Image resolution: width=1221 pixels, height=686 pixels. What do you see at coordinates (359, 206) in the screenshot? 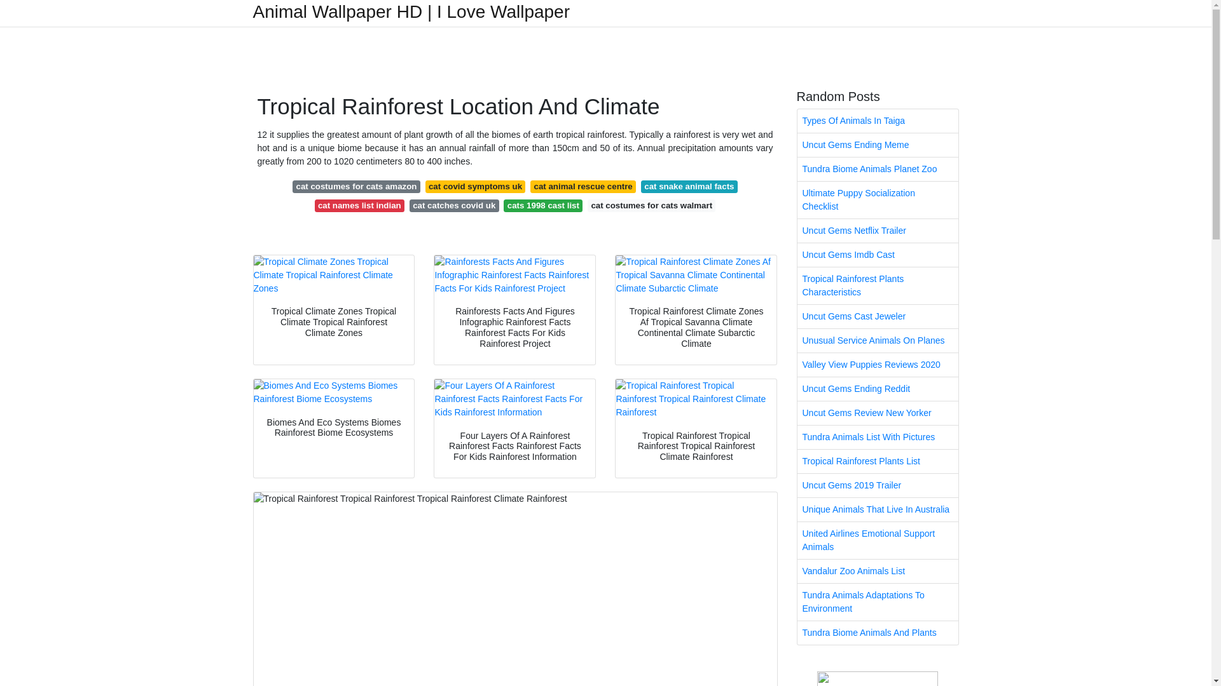
I see `cat names list indian` at bounding box center [359, 206].